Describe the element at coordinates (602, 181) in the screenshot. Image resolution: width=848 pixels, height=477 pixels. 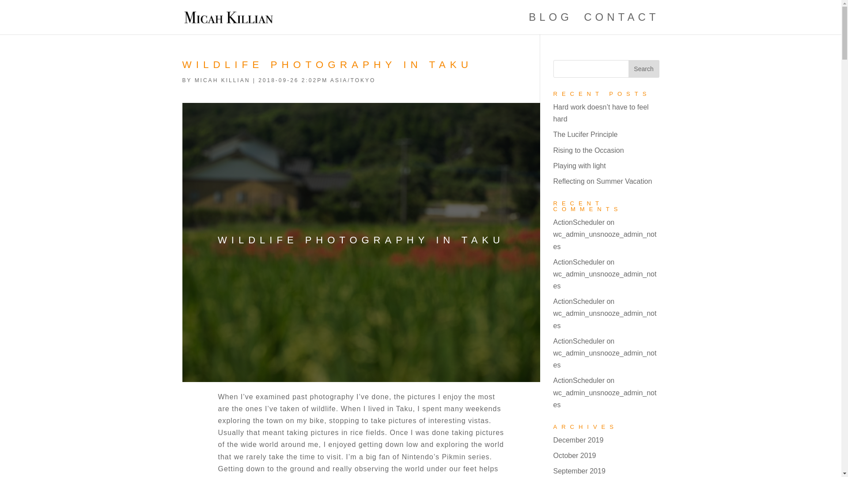
I see `Reflecting on Summer Vacation` at that location.